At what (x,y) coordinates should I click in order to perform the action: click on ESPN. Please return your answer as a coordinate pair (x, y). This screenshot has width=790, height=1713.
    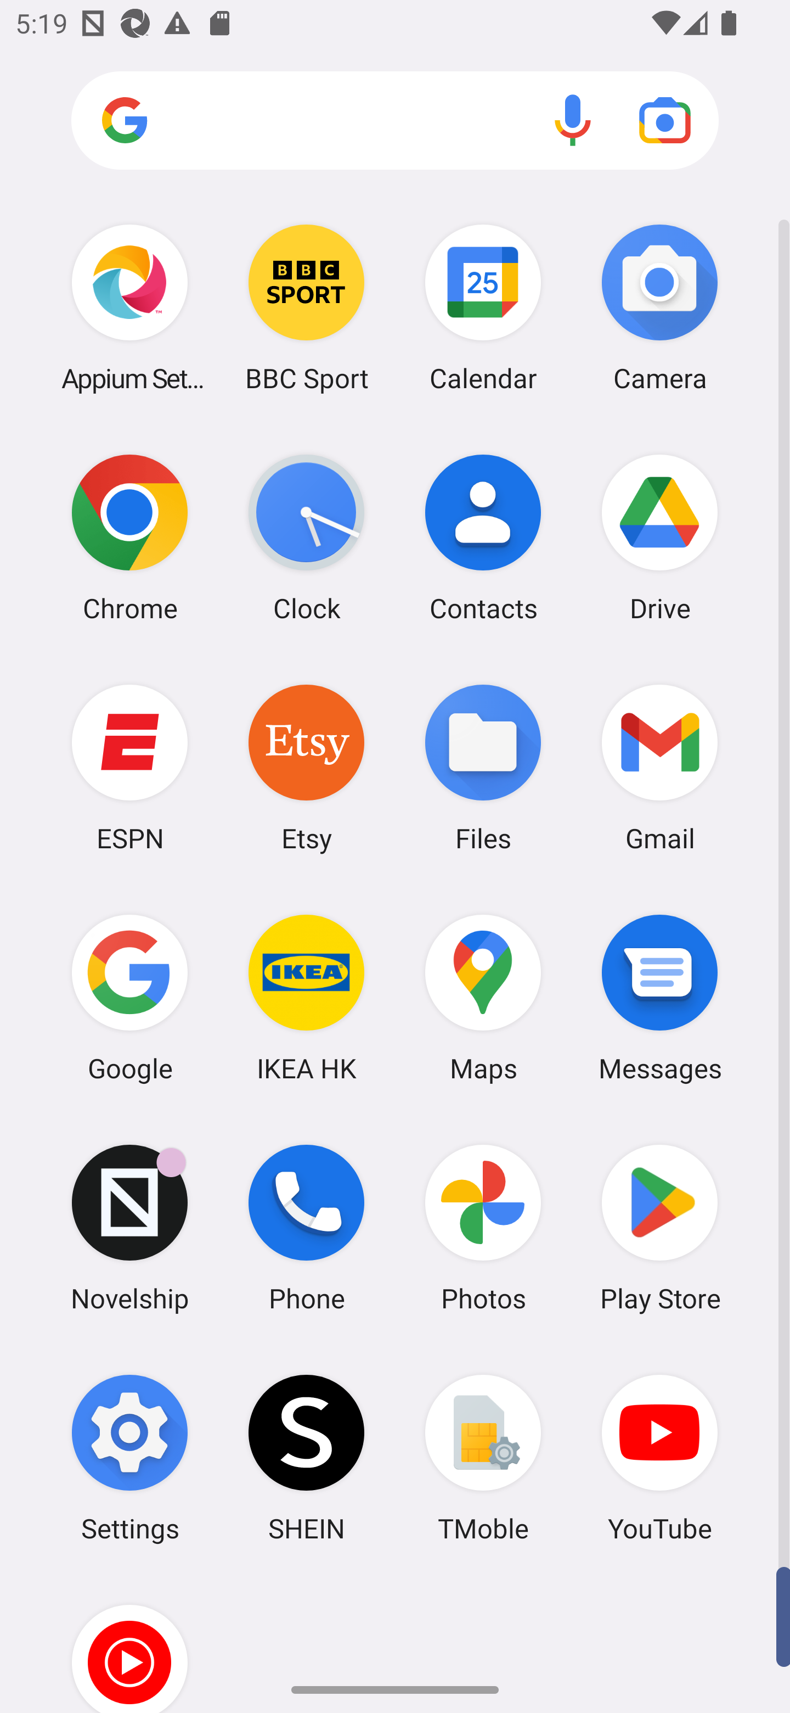
    Looking at the image, I should click on (129, 767).